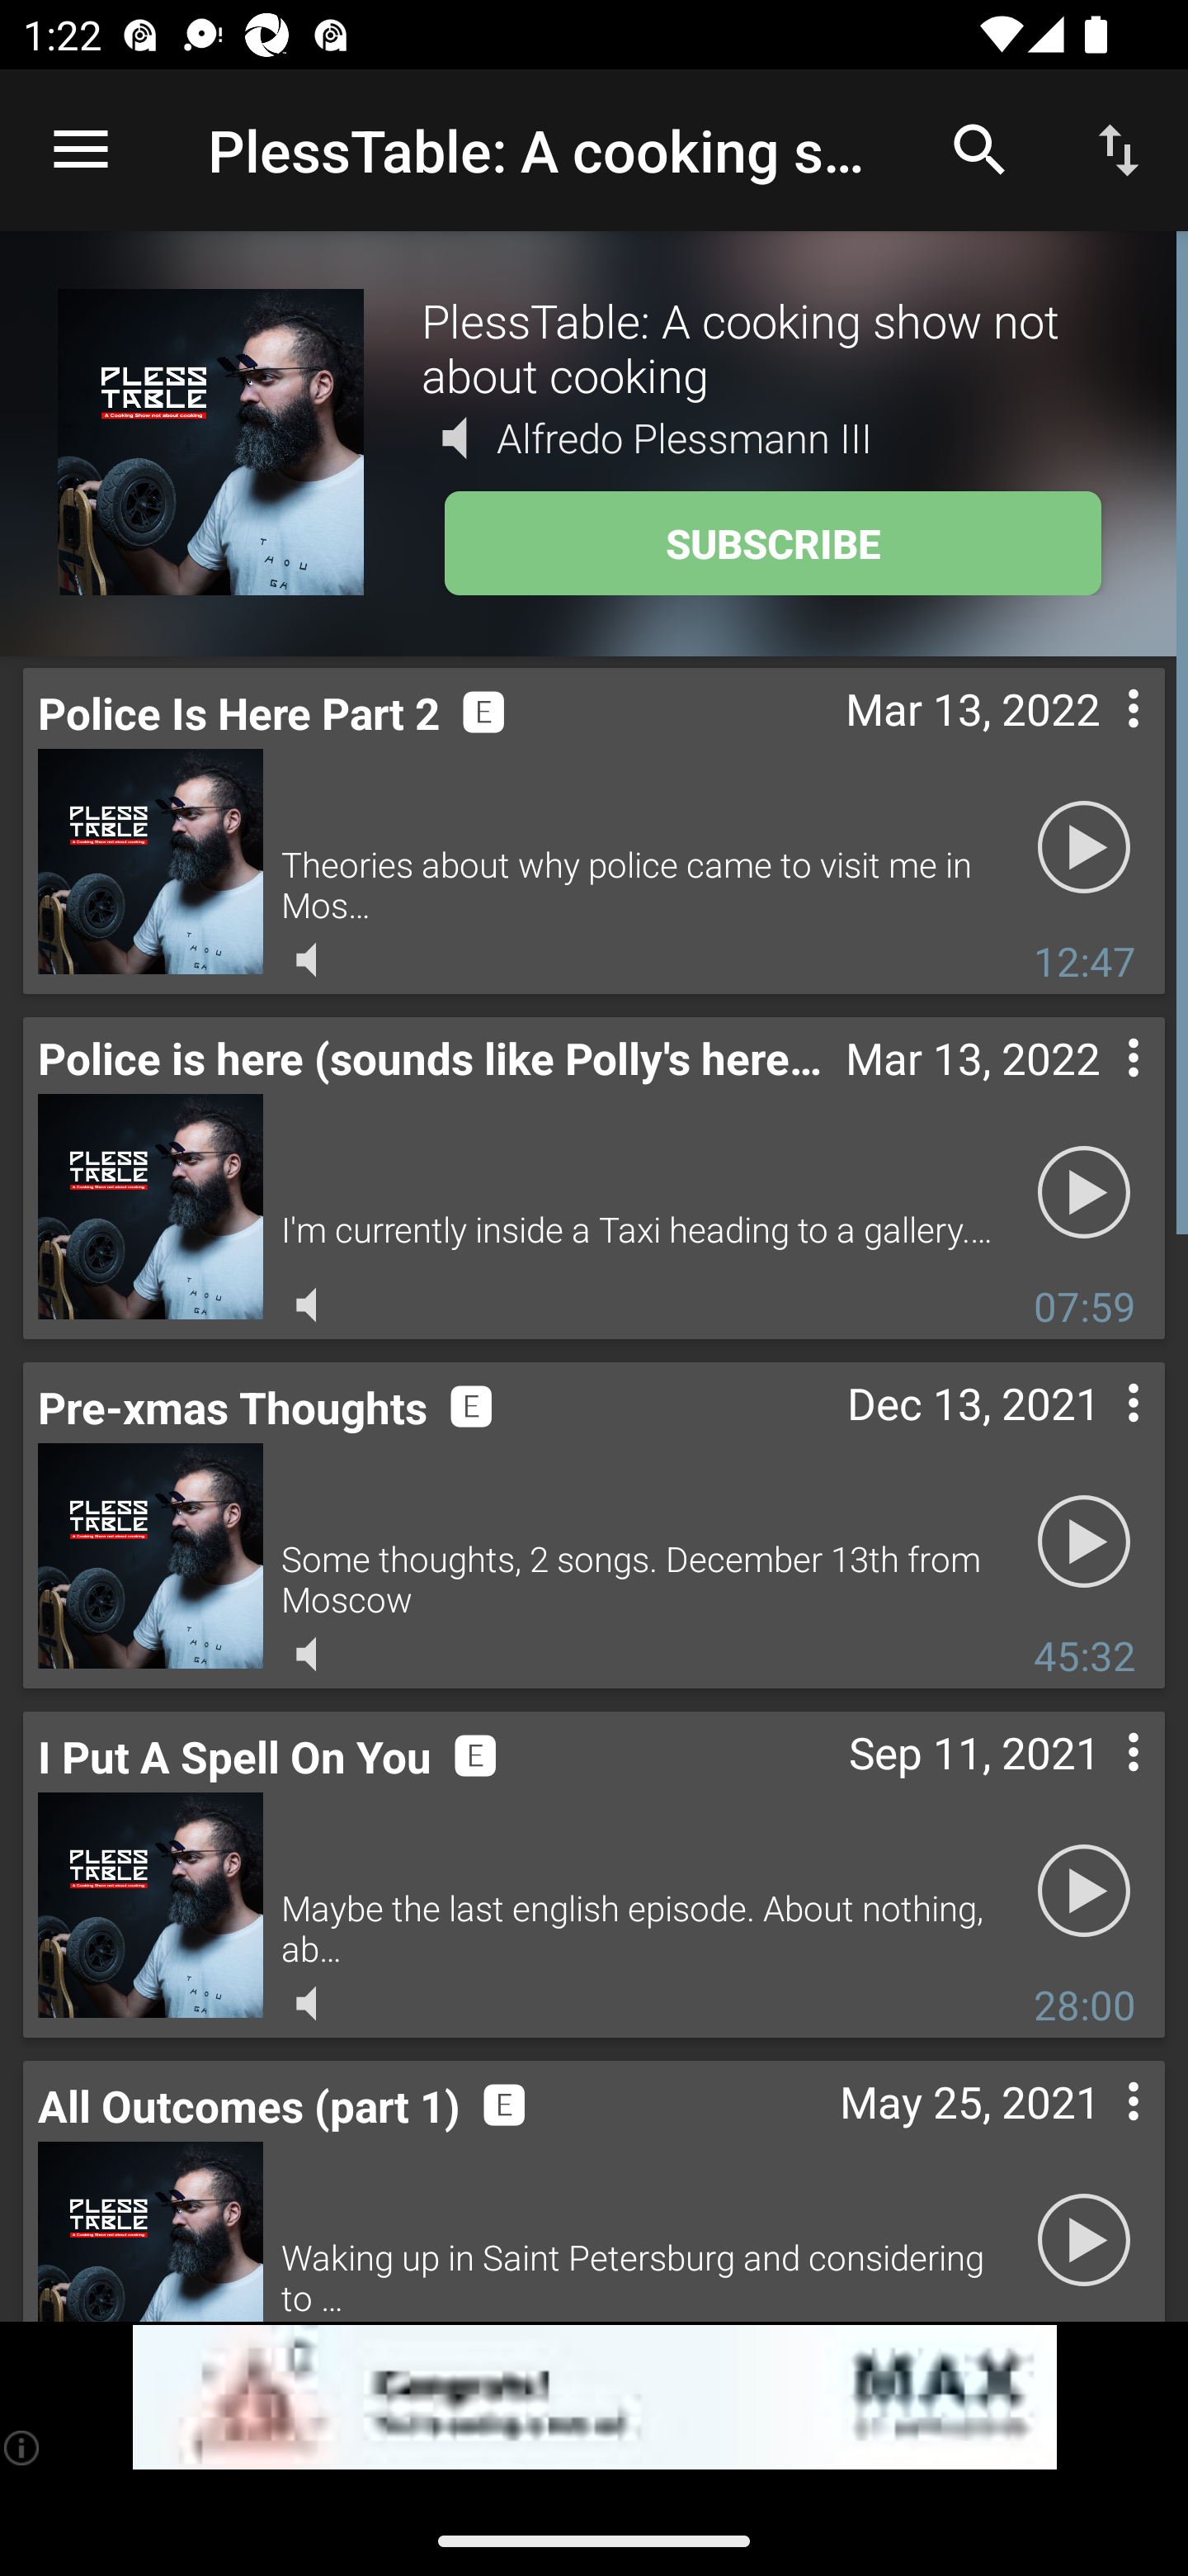 The image size is (1188, 2576). I want to click on Play, so click(1084, 1891).